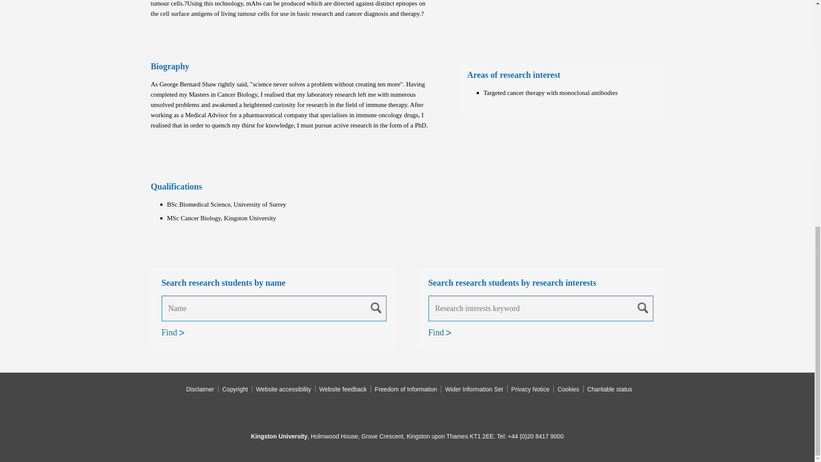 Image resolution: width=821 pixels, height=462 pixels. Describe the element at coordinates (436, 332) in the screenshot. I see `Find` at that location.